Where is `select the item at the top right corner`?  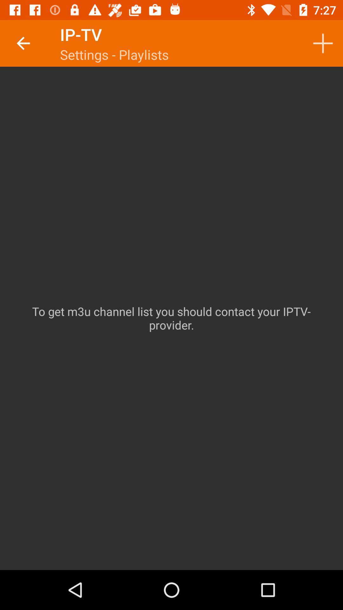
select the item at the top right corner is located at coordinates (323, 43).